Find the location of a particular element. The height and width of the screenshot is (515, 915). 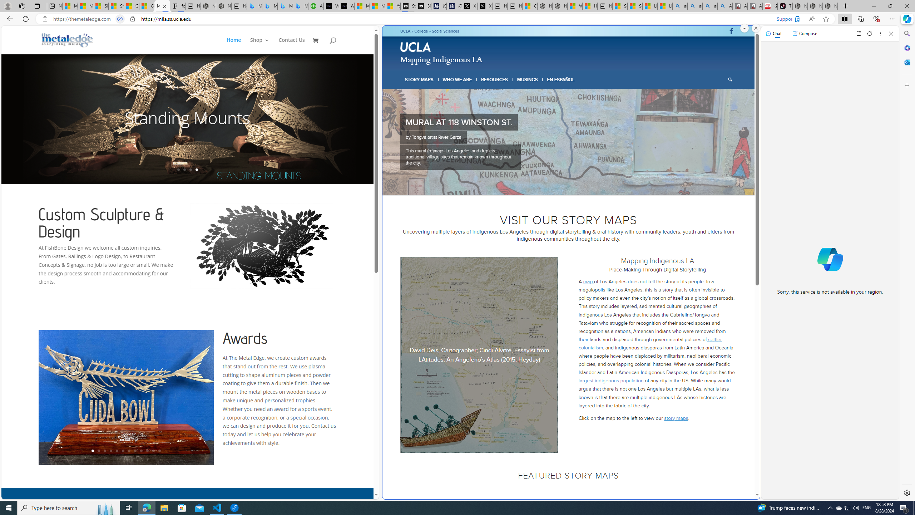

Settings is located at coordinates (906, 492).